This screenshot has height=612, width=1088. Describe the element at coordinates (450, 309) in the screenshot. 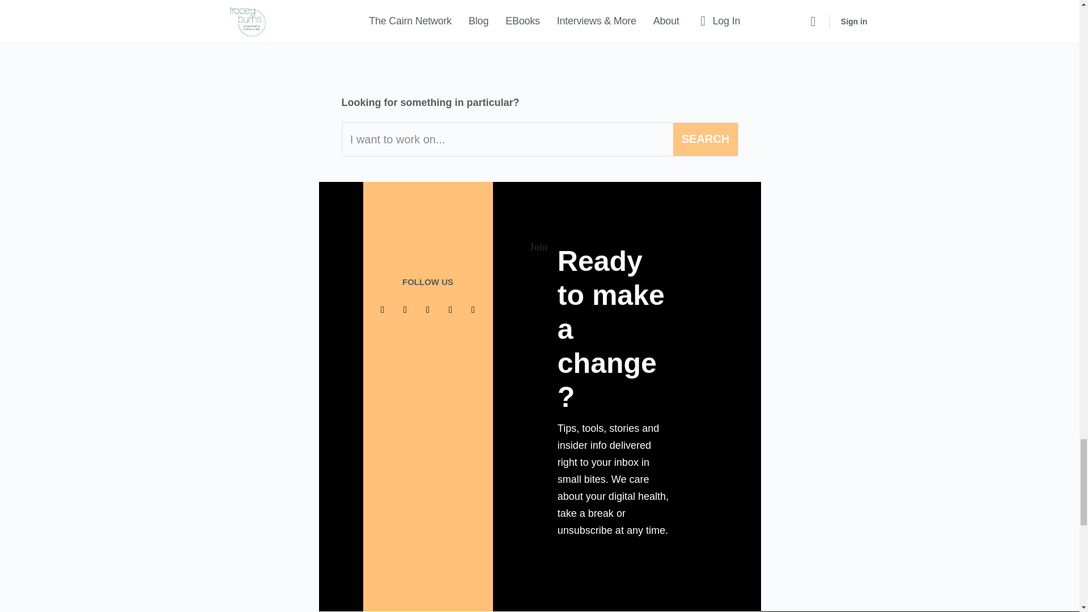

I see `Follow on Instagram` at that location.